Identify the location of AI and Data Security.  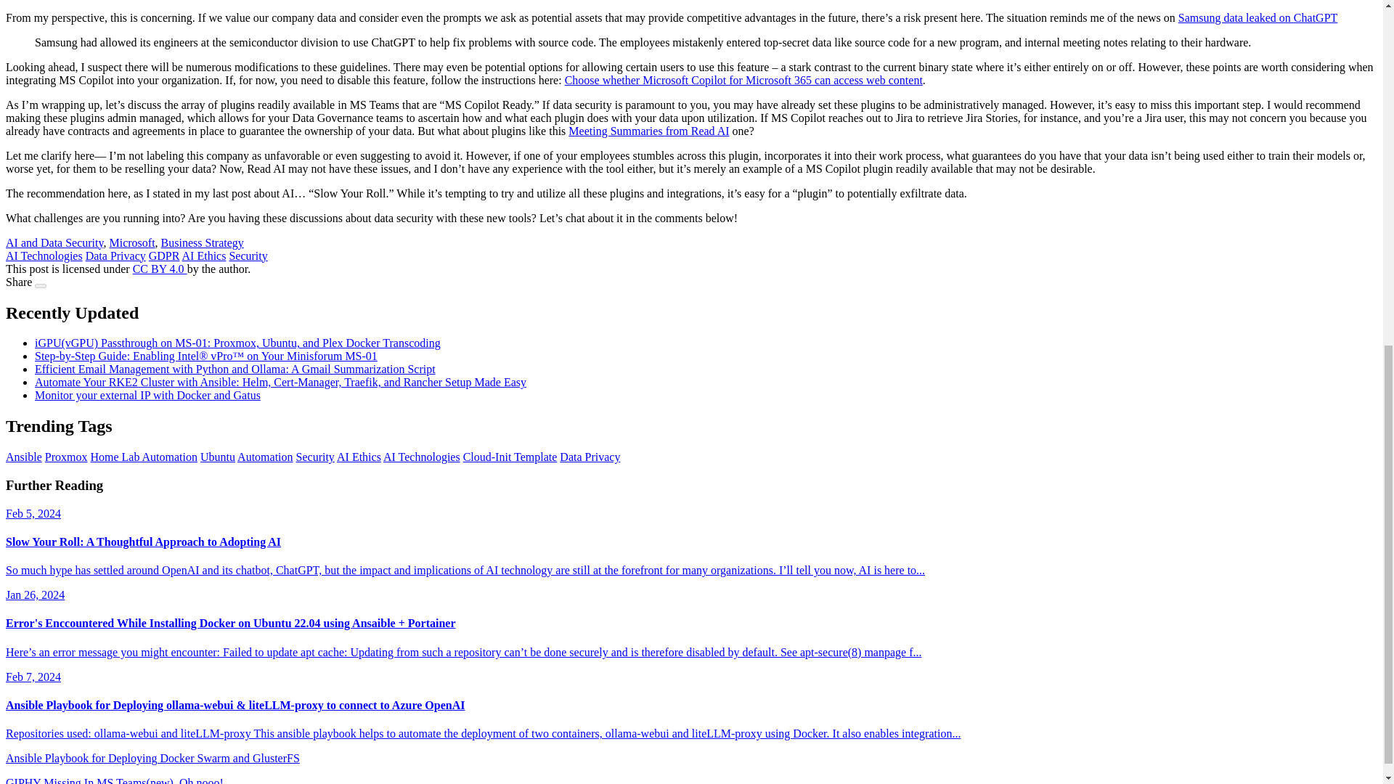
(54, 242).